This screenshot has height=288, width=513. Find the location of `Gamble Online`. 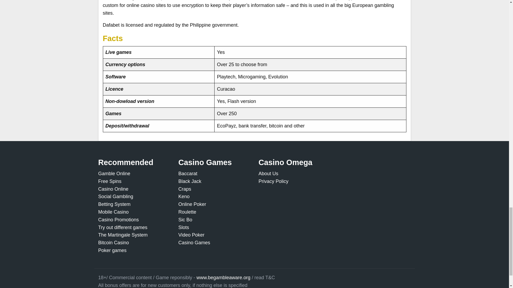

Gamble Online is located at coordinates (114, 173).